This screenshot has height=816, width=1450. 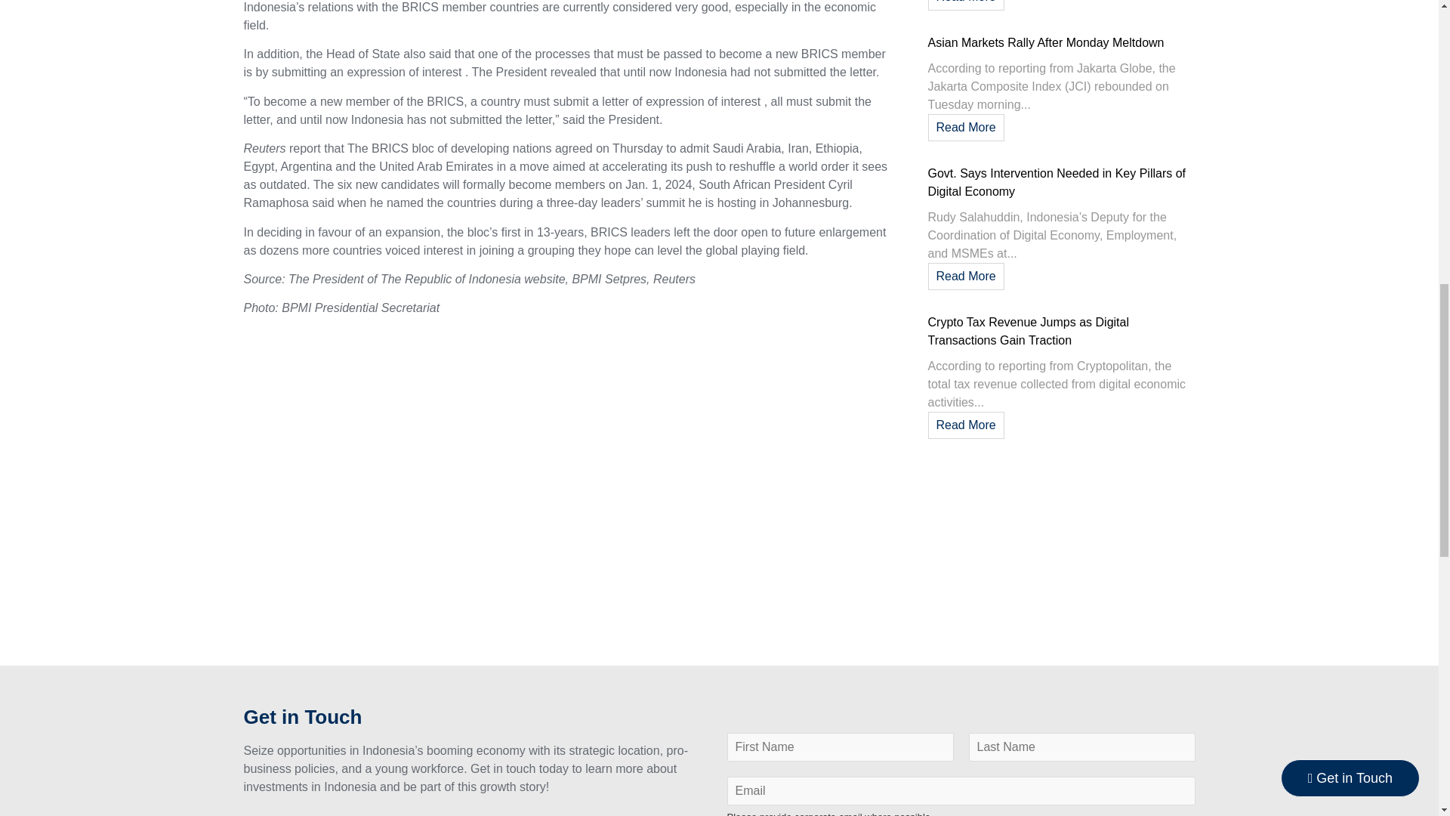 What do you see at coordinates (1060, 559) in the screenshot?
I see `Advertisement` at bounding box center [1060, 559].